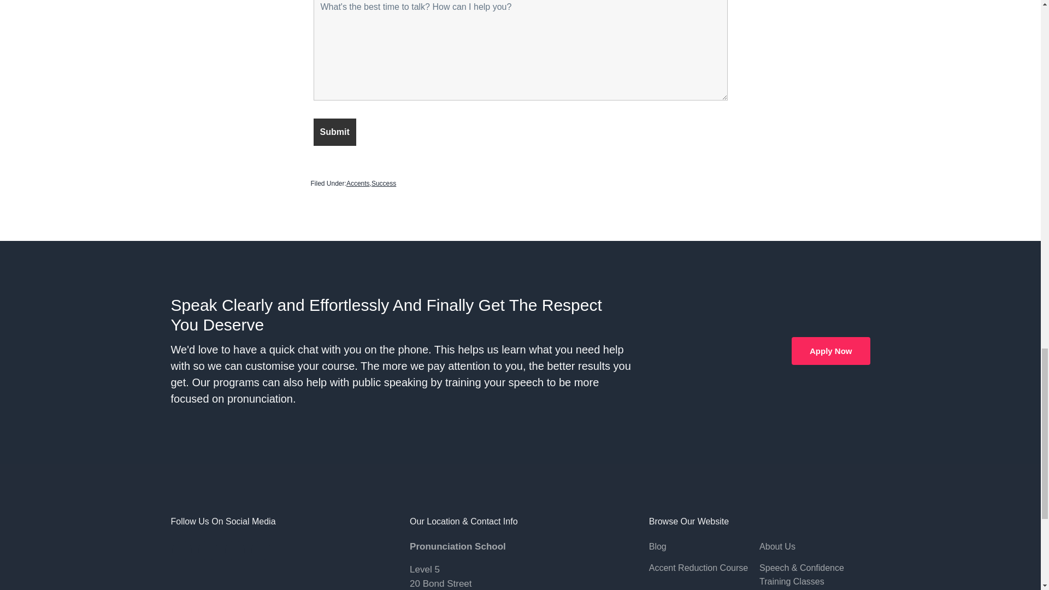 Image resolution: width=1049 pixels, height=590 pixels. What do you see at coordinates (704, 547) in the screenshot?
I see `Blog` at bounding box center [704, 547].